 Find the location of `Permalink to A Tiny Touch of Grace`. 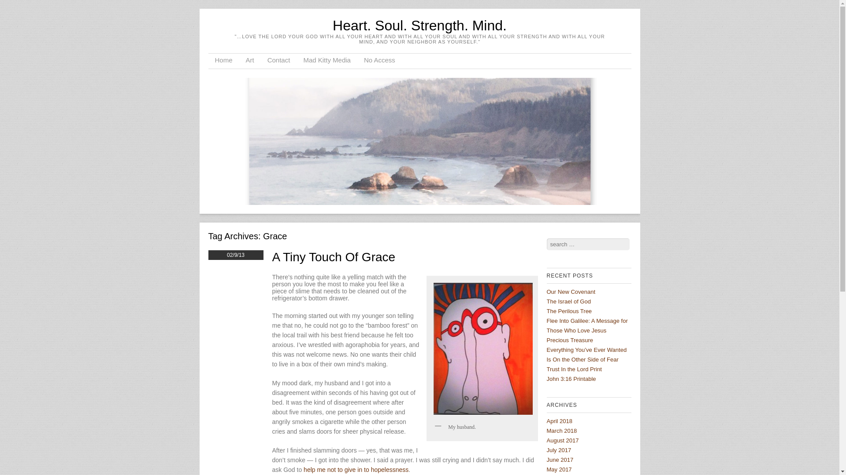

Permalink to A Tiny Touch of Grace is located at coordinates (334, 257).